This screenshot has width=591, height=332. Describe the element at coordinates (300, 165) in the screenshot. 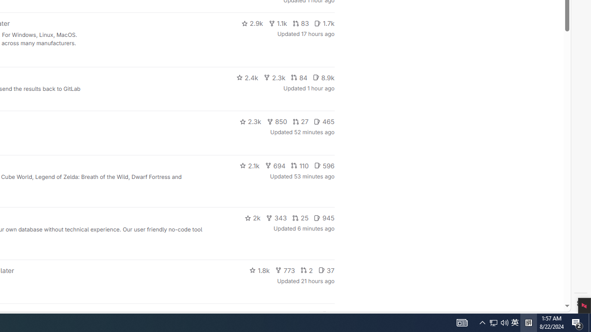

I see `110` at that location.